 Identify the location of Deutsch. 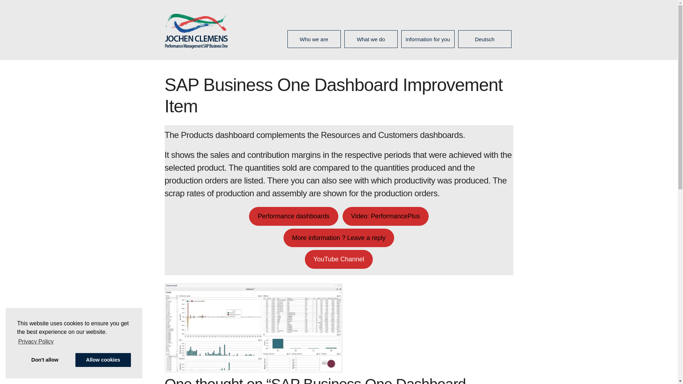
(485, 39).